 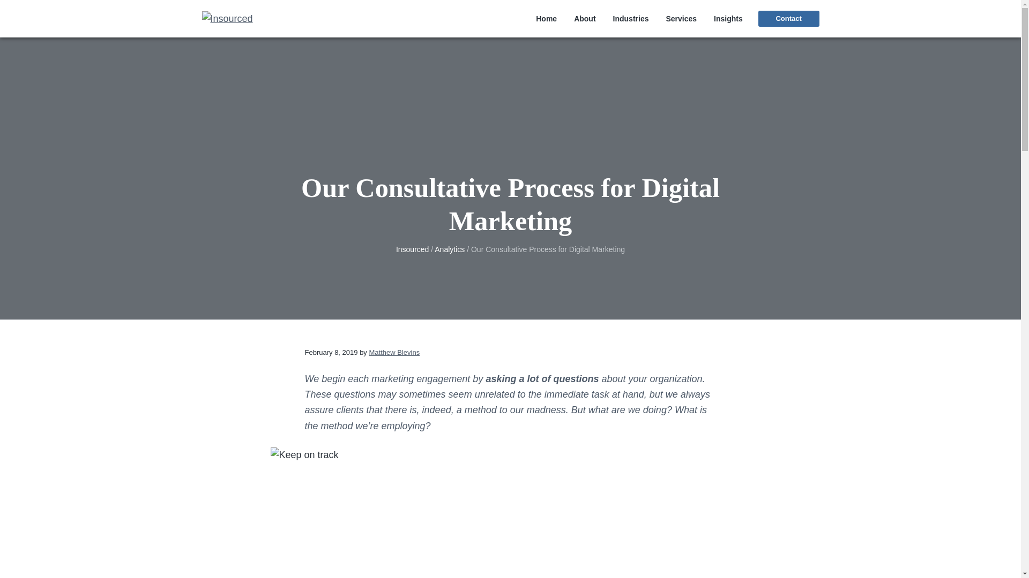 I want to click on Services, so click(x=681, y=19).